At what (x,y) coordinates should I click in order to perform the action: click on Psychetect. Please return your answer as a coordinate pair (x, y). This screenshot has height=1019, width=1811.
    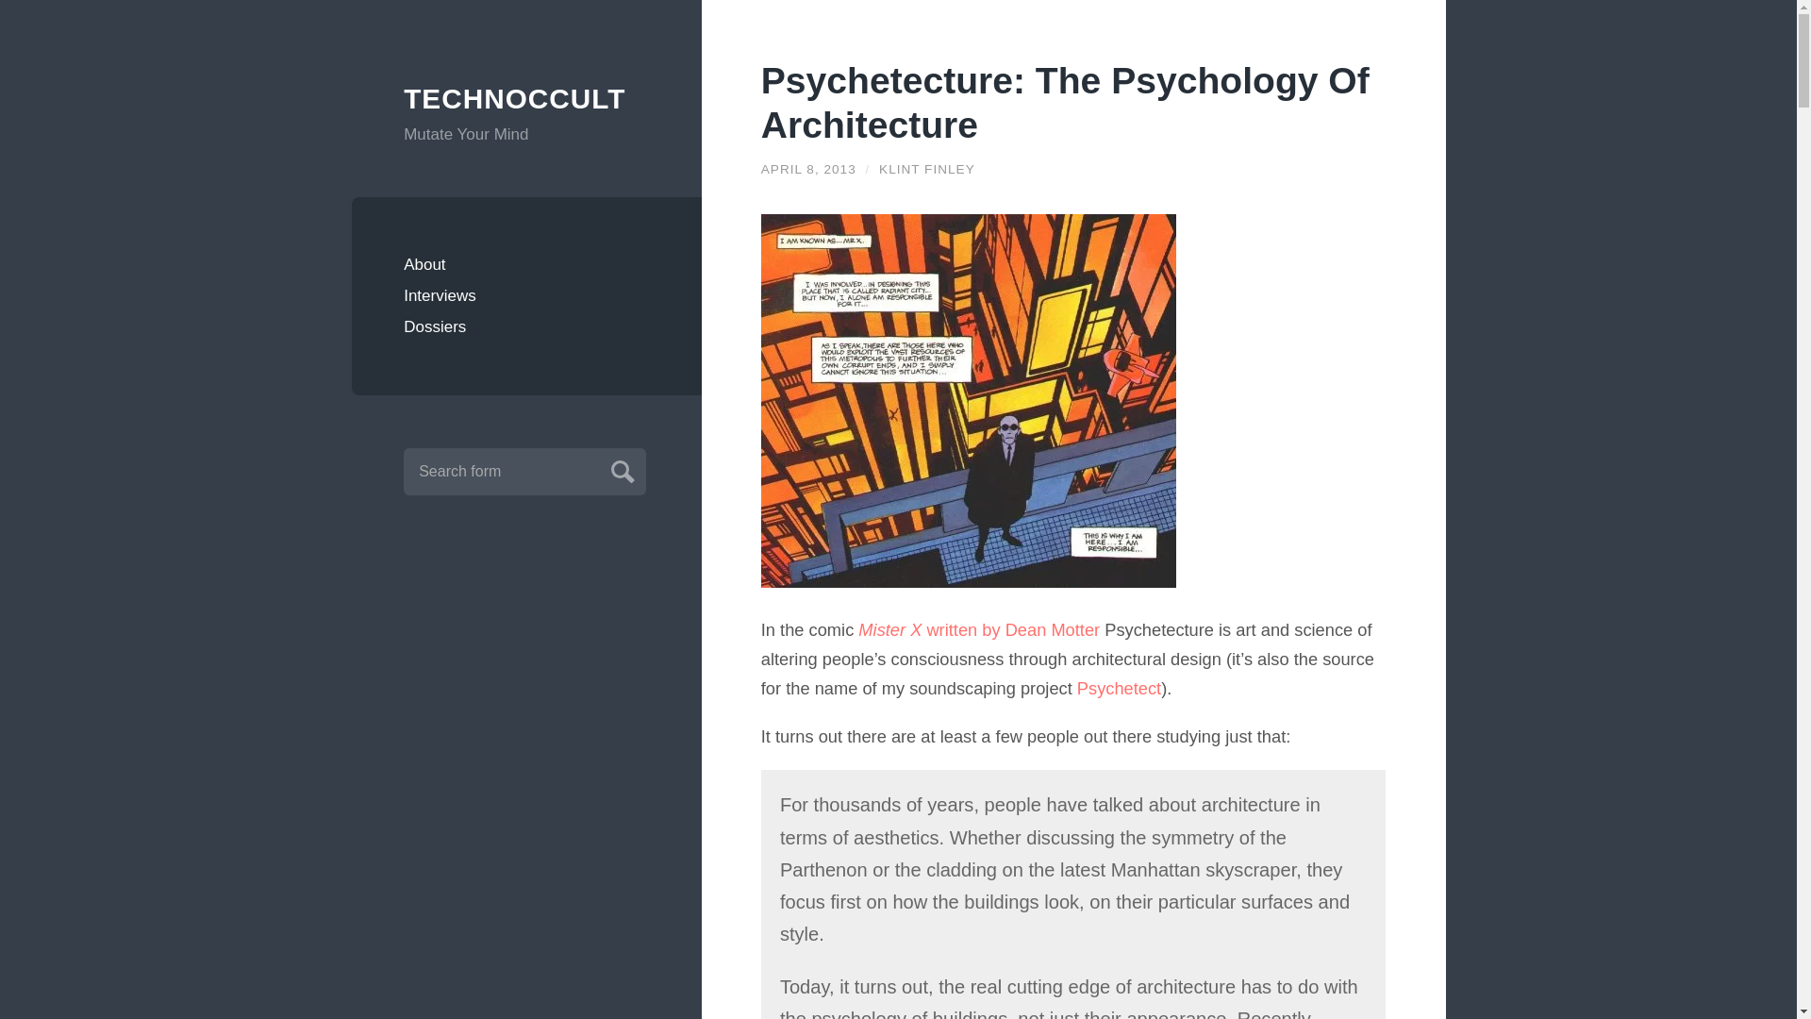
    Looking at the image, I should click on (1119, 688).